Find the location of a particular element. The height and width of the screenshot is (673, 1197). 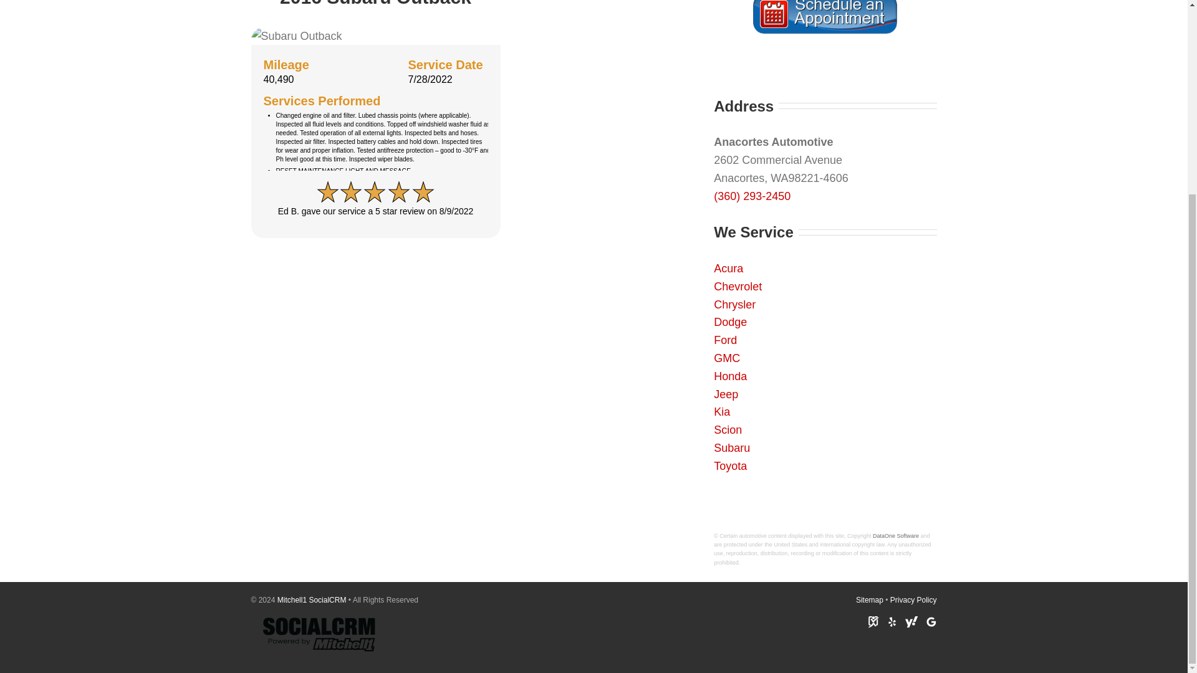

Yelp is located at coordinates (892, 622).